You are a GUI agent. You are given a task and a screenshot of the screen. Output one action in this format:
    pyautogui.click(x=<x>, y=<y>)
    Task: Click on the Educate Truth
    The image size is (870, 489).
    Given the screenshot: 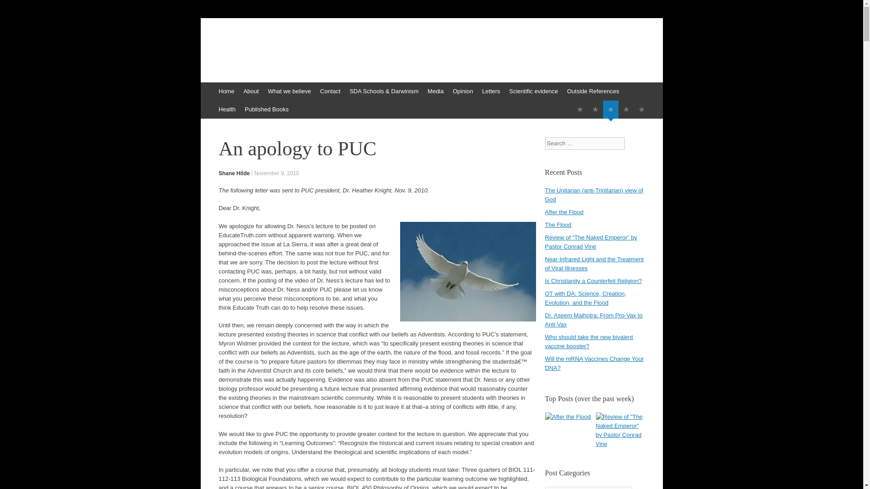 What is the action you would take?
    pyautogui.click(x=261, y=48)
    